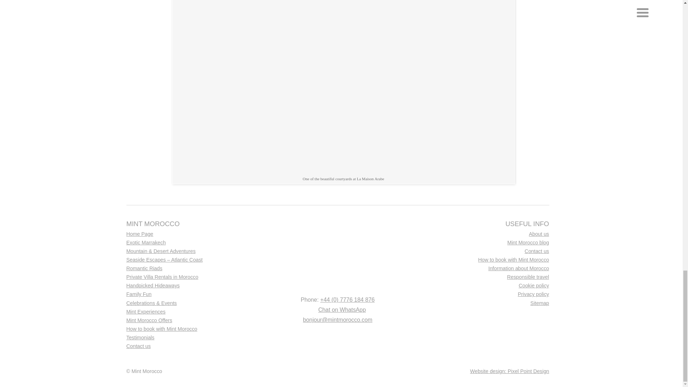 Image resolution: width=688 pixels, height=387 pixels. I want to click on Private Villa Rentals in Morocco, so click(191, 278).